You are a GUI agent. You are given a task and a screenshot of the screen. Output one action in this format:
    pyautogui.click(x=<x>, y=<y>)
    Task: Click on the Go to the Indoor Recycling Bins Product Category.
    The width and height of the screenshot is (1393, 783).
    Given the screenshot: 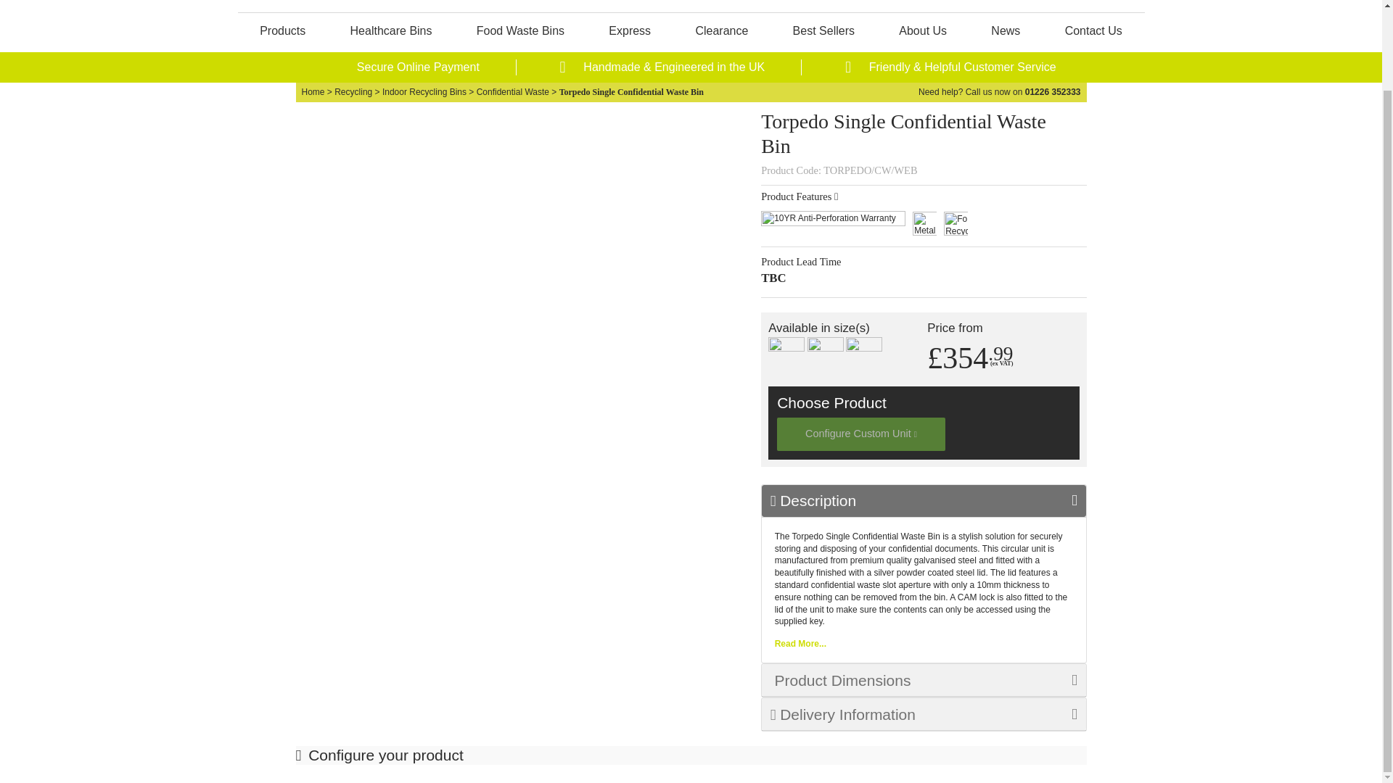 What is the action you would take?
    pyautogui.click(x=424, y=91)
    